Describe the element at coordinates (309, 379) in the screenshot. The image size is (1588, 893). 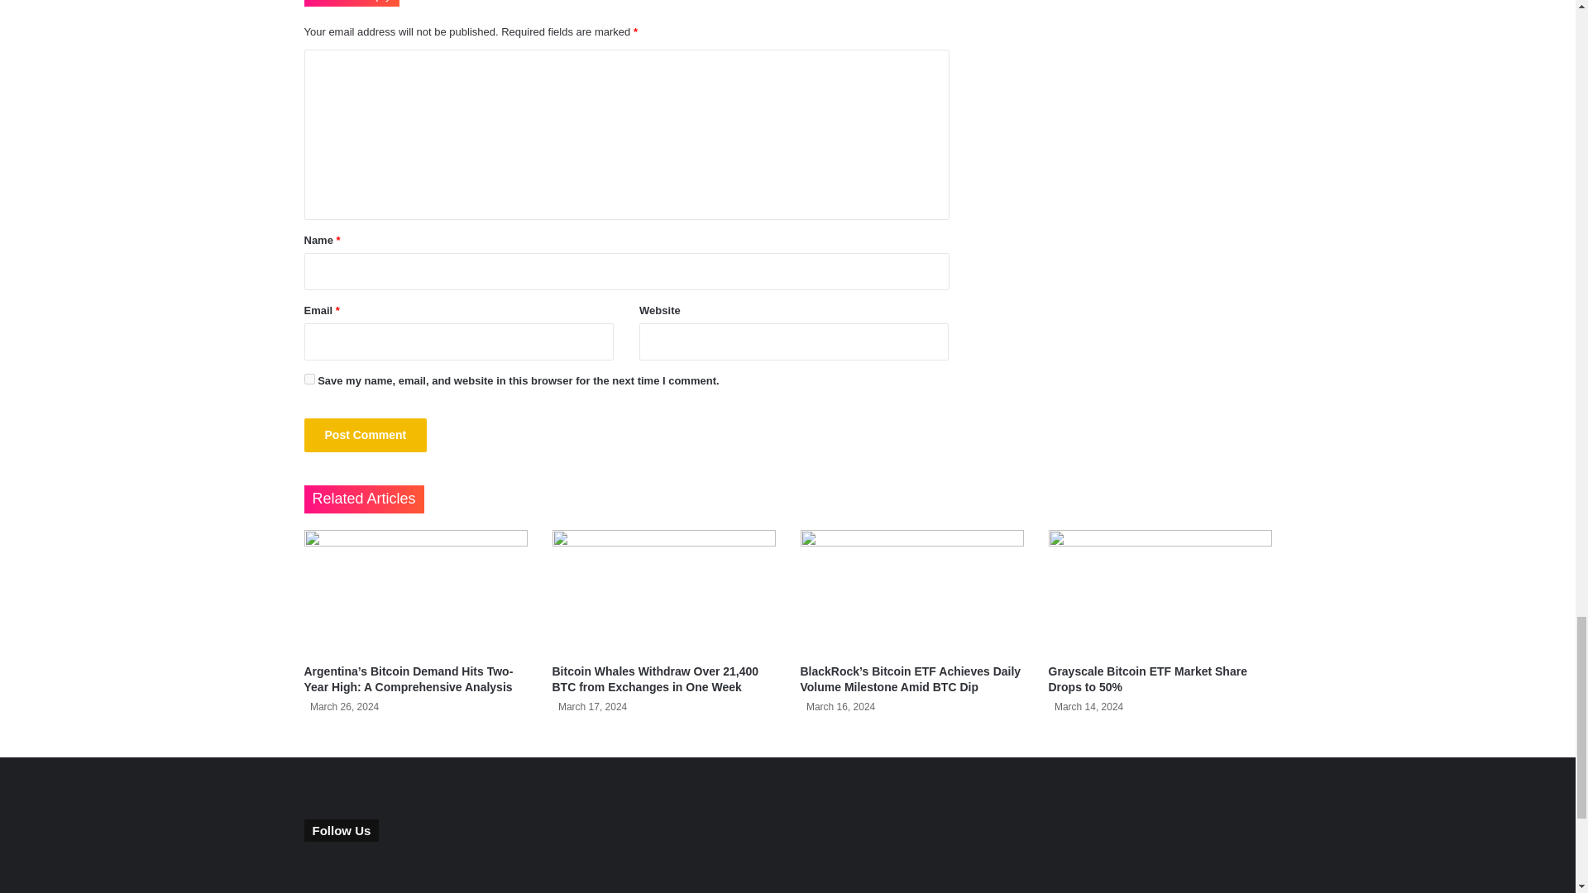
I see `yes` at that location.